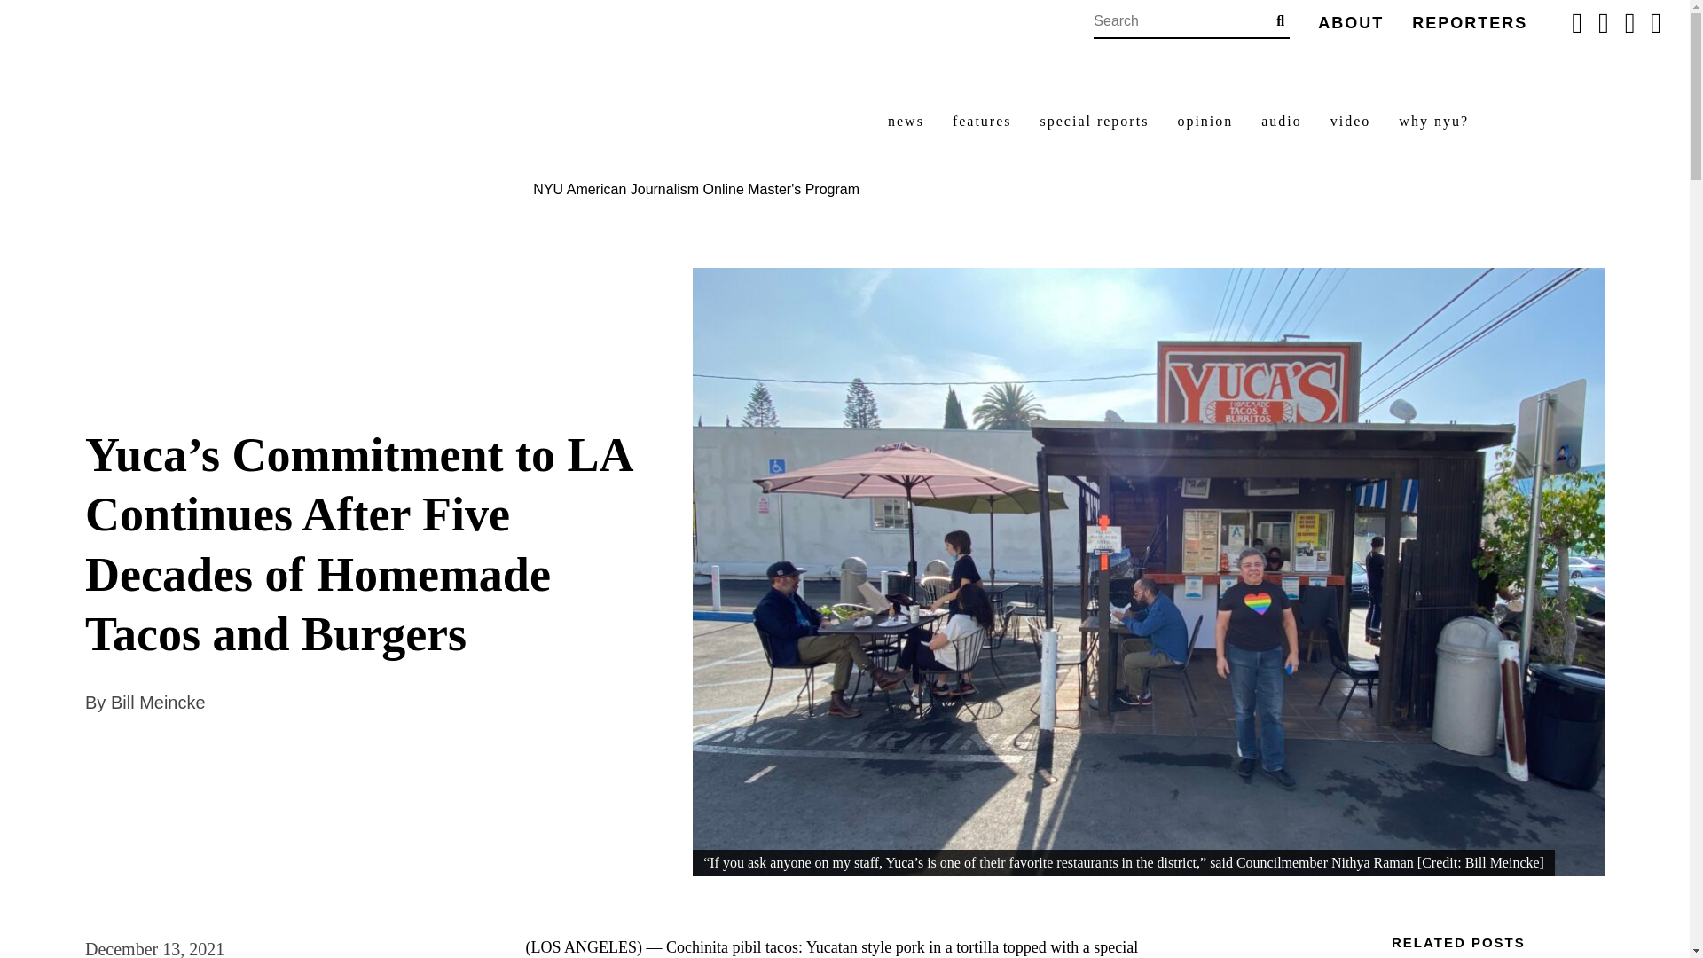 The image size is (1703, 958). Describe the element at coordinates (906, 122) in the screenshot. I see `news` at that location.